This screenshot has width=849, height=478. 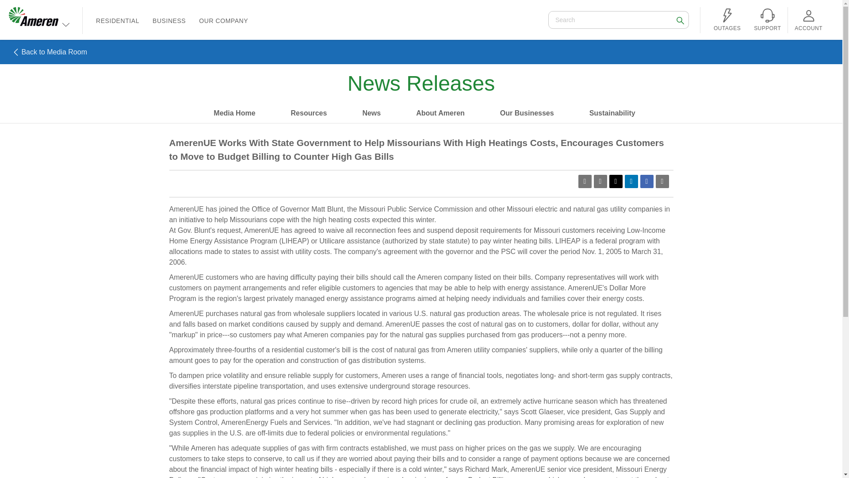 What do you see at coordinates (680, 19) in the screenshot?
I see `Facebook Like` at bounding box center [680, 19].